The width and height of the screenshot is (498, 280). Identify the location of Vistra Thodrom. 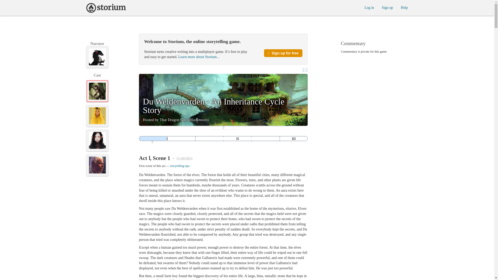
(97, 165).